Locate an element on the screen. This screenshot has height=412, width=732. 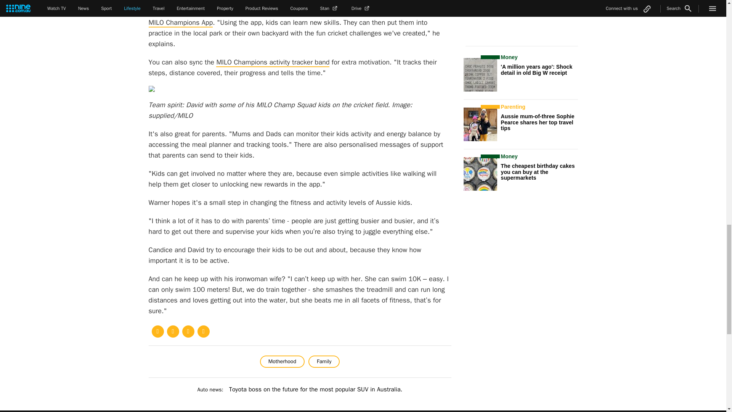
Motherhood is located at coordinates (282, 362).